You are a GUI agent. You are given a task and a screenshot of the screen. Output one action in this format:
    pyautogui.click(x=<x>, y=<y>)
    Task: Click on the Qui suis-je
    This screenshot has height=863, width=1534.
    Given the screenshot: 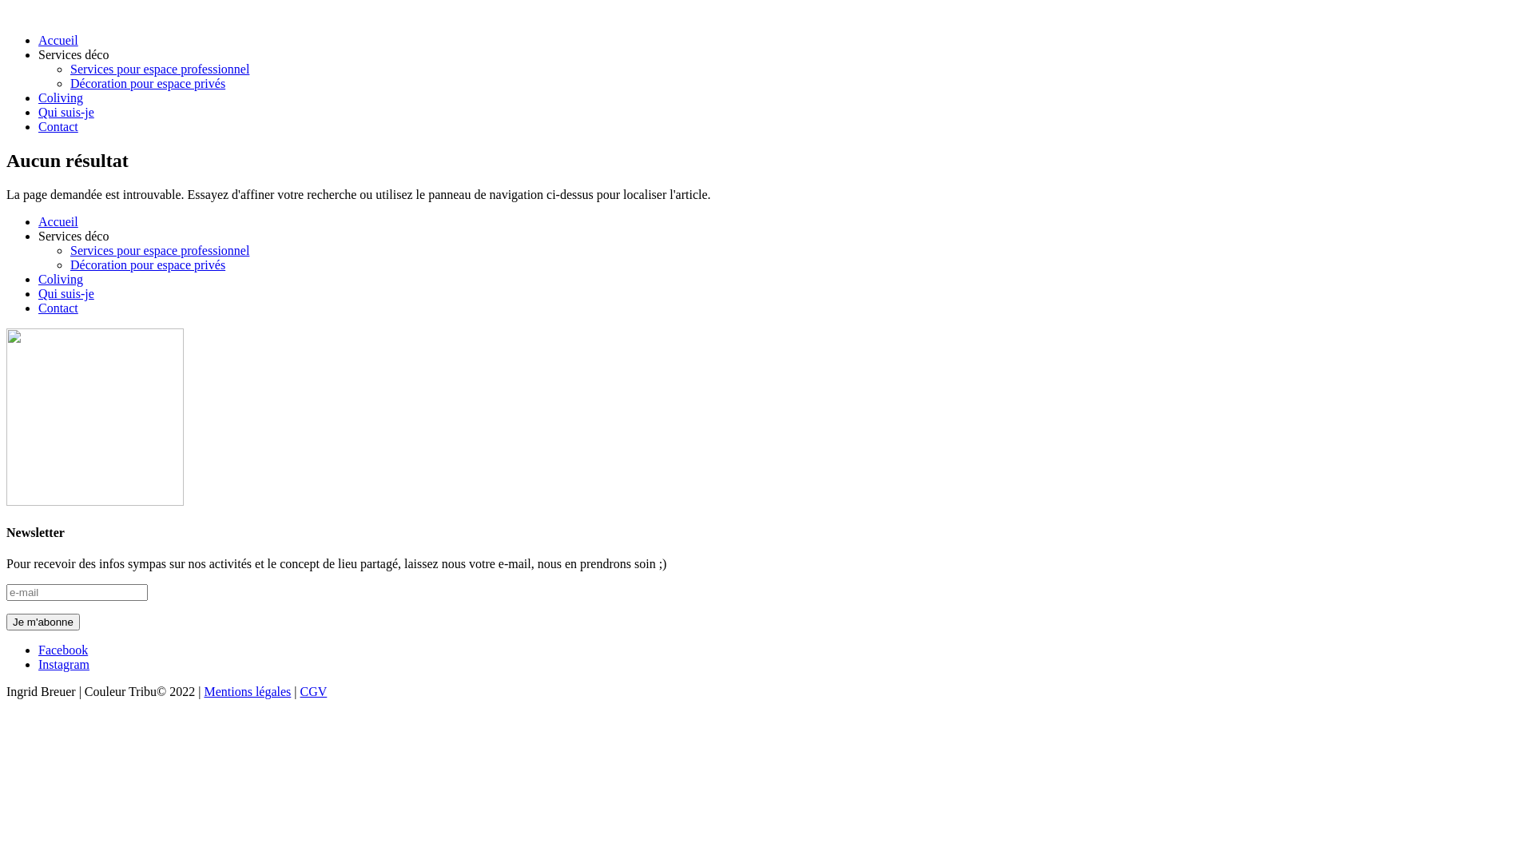 What is the action you would take?
    pyautogui.click(x=66, y=294)
    